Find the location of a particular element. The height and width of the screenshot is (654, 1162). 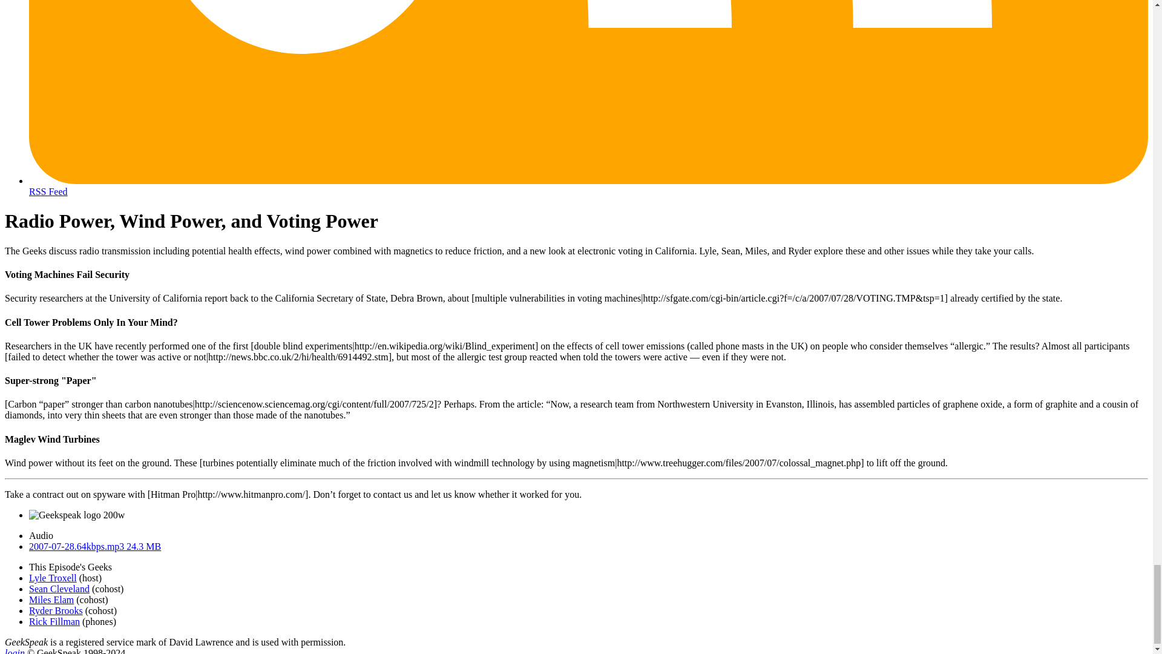

Ryder Brooks is located at coordinates (56, 610).